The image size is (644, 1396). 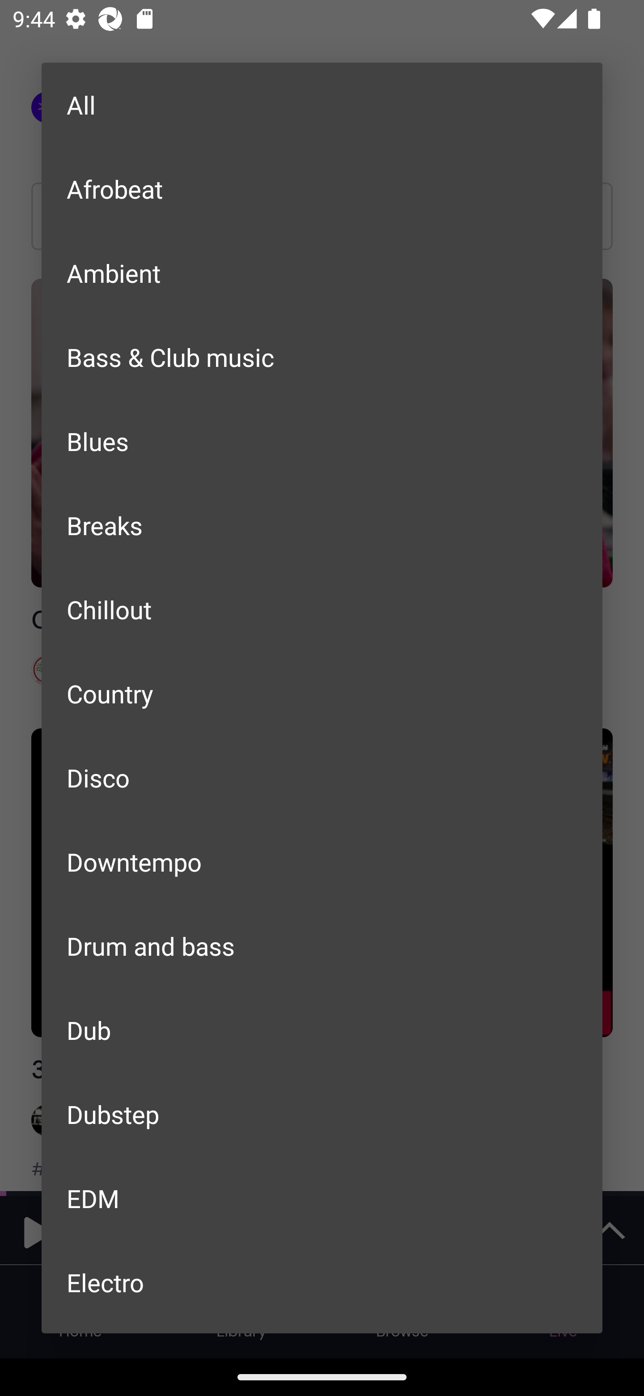 What do you see at coordinates (322, 524) in the screenshot?
I see `Breaks` at bounding box center [322, 524].